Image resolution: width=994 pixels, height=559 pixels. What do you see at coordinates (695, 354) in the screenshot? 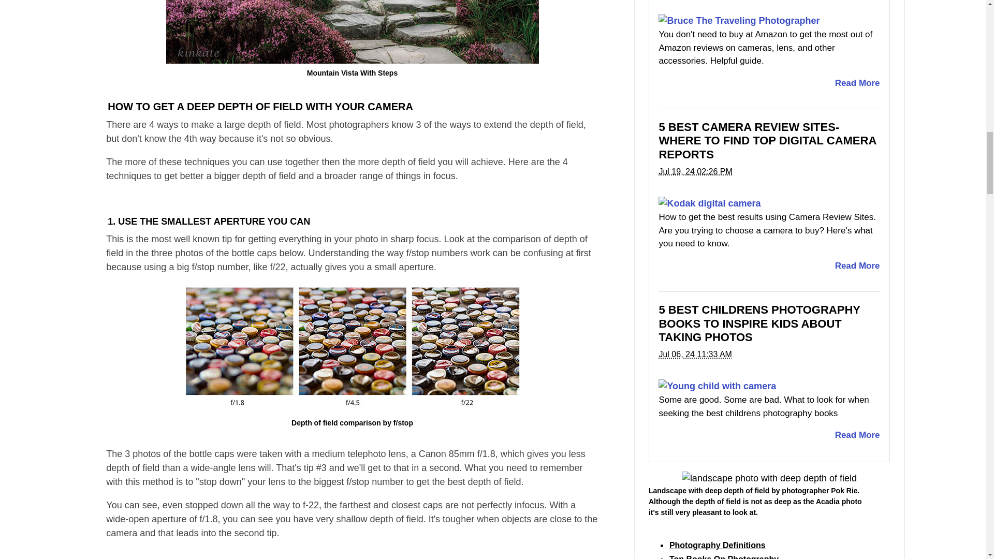
I see `2024-07-06T11:33:04-0400` at bounding box center [695, 354].